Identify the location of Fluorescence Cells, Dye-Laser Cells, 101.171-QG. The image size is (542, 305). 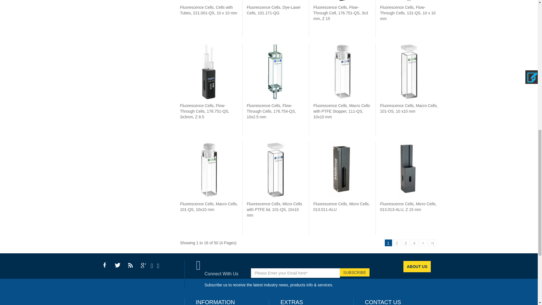
(275, 1).